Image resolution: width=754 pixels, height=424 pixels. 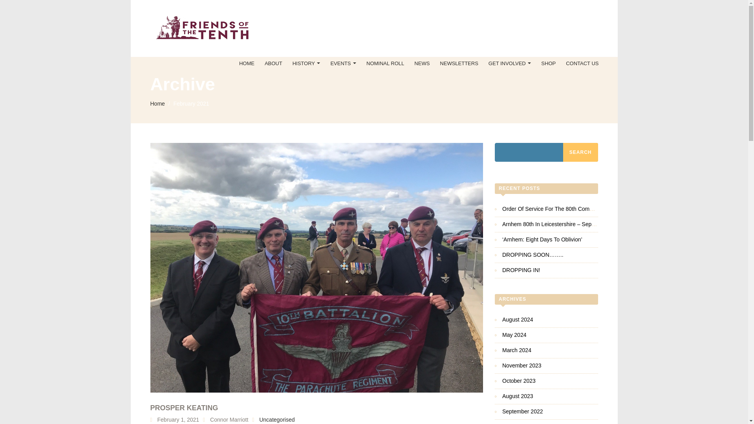 I want to click on News, so click(x=422, y=64).